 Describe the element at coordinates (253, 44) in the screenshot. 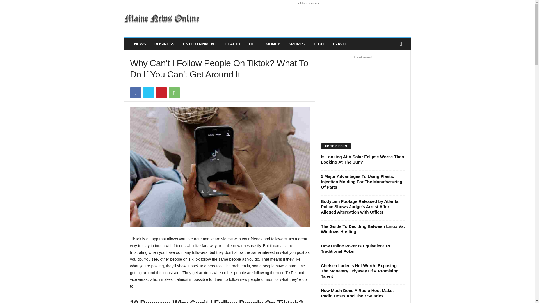

I see `LIFE` at that location.